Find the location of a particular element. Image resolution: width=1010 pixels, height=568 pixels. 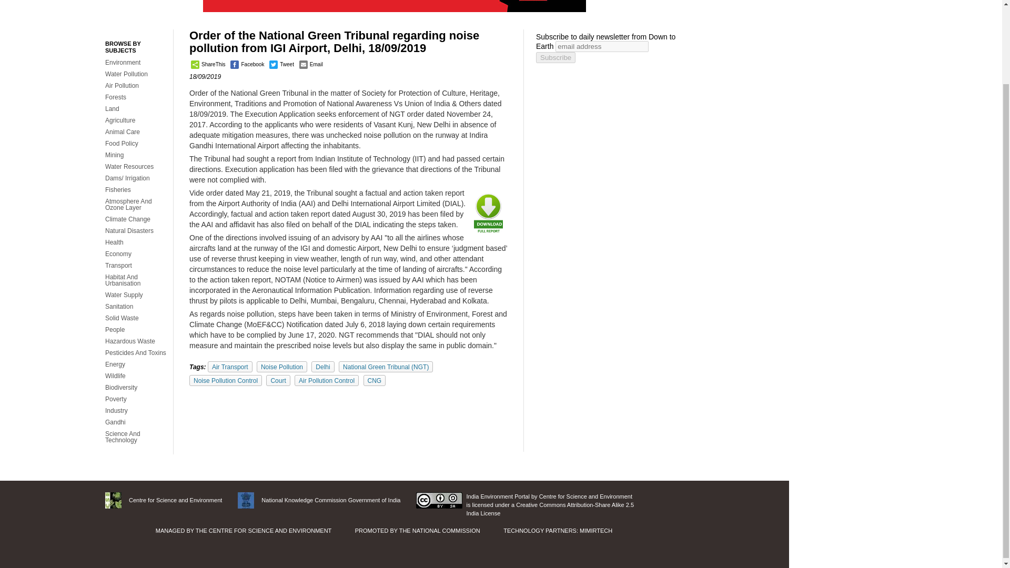

Subscribe is located at coordinates (555, 57).